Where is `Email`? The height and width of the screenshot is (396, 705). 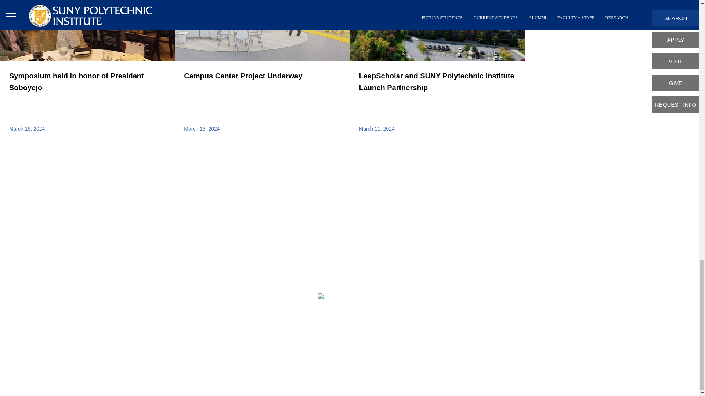 Email is located at coordinates (439, 259).